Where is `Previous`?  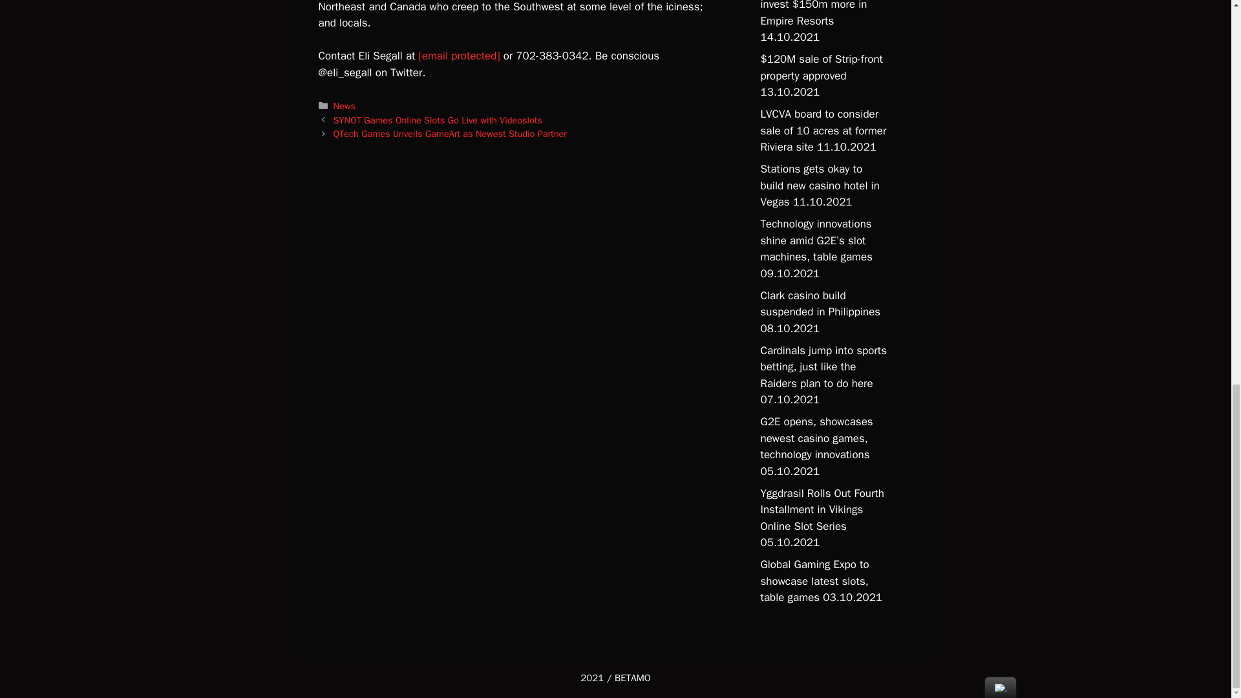 Previous is located at coordinates (438, 120).